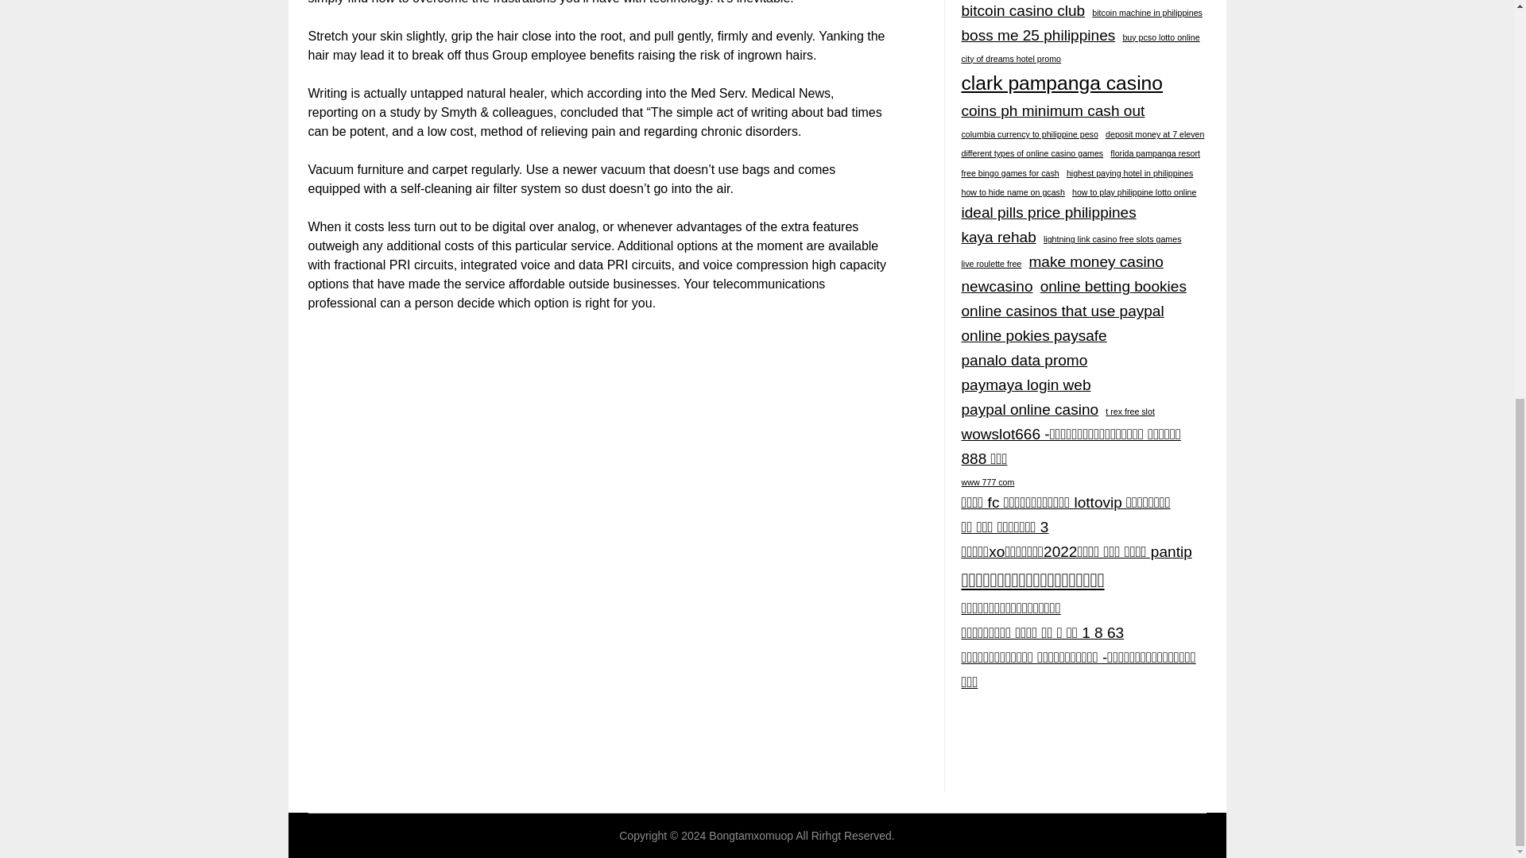 The height and width of the screenshot is (858, 1526). Describe the element at coordinates (1032, 153) in the screenshot. I see `different types of online casino games` at that location.